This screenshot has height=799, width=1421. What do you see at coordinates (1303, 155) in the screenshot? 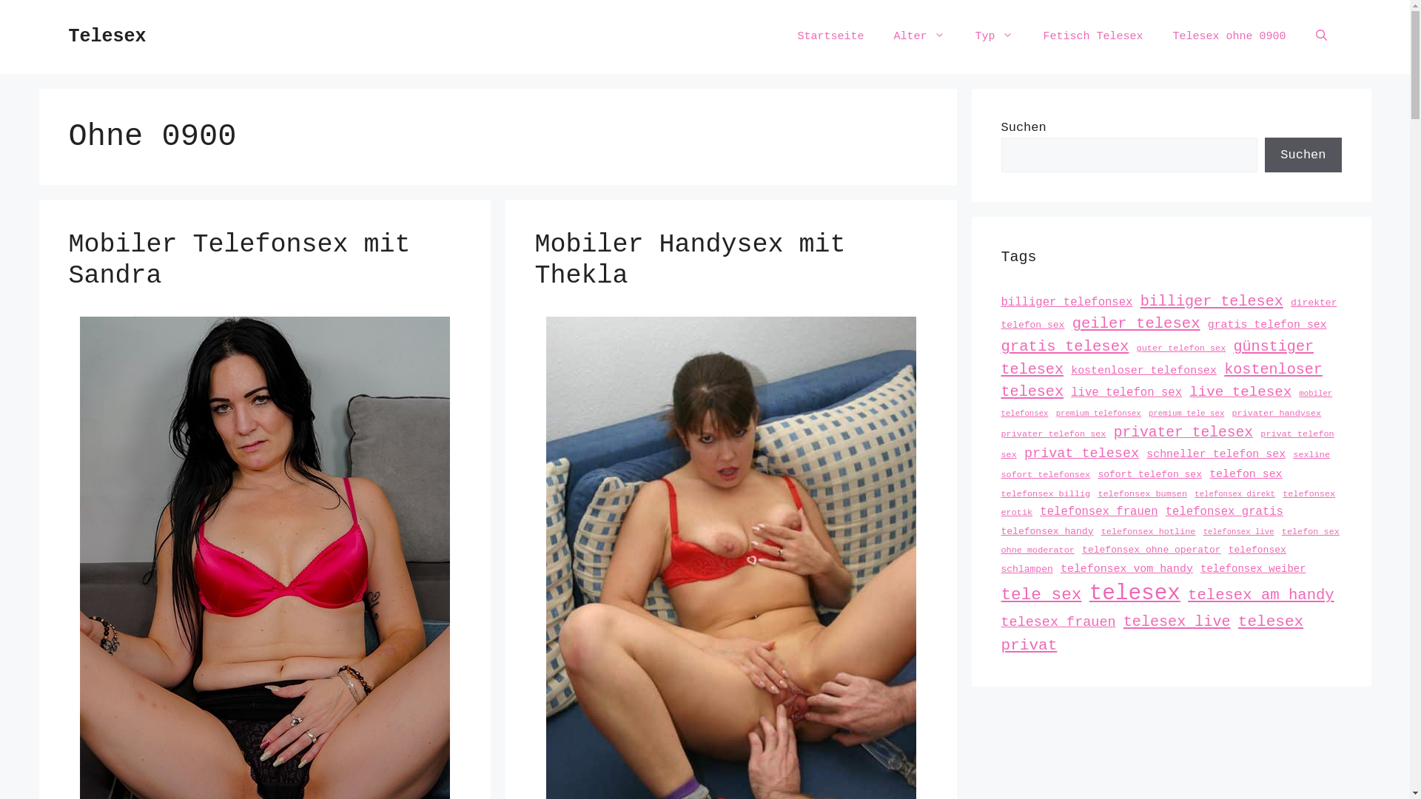
I see `Suchen` at bounding box center [1303, 155].